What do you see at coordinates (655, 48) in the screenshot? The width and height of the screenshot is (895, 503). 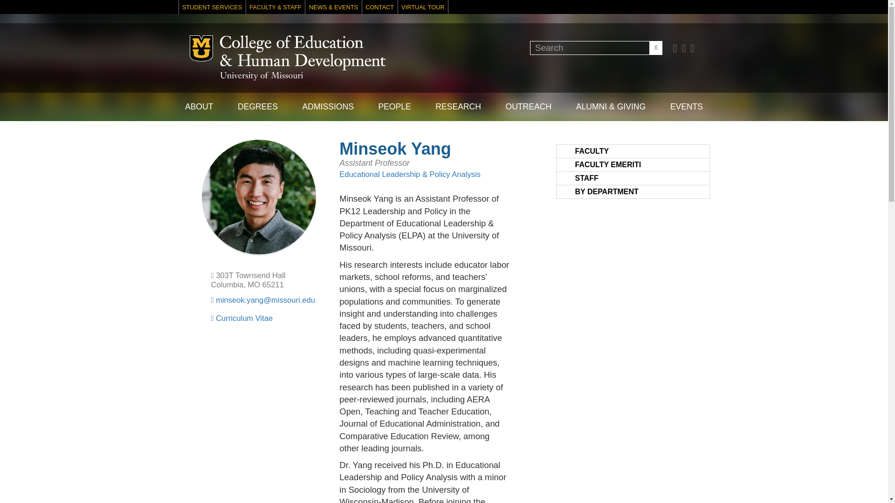 I see `SEARCH` at bounding box center [655, 48].